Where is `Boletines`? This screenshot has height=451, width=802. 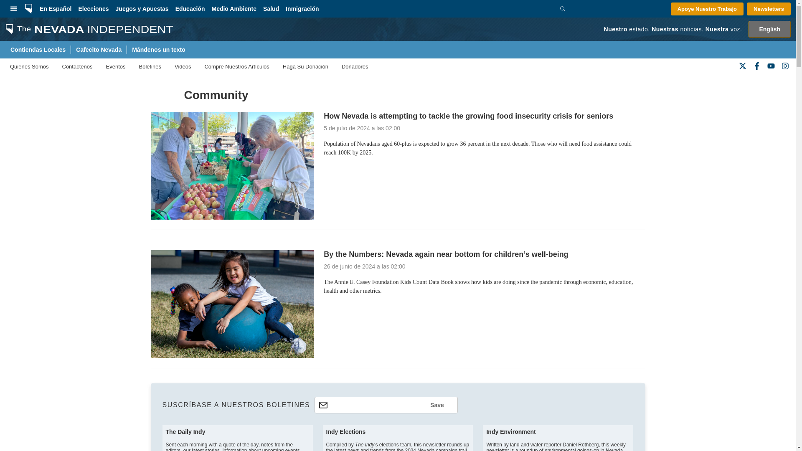 Boletines is located at coordinates (150, 67).